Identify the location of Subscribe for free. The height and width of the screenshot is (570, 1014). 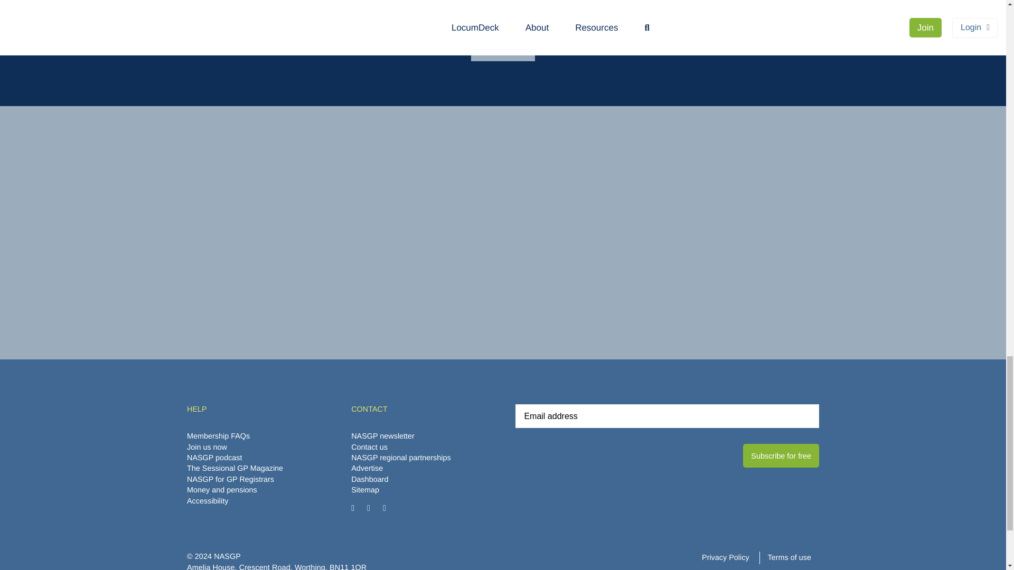
(781, 455).